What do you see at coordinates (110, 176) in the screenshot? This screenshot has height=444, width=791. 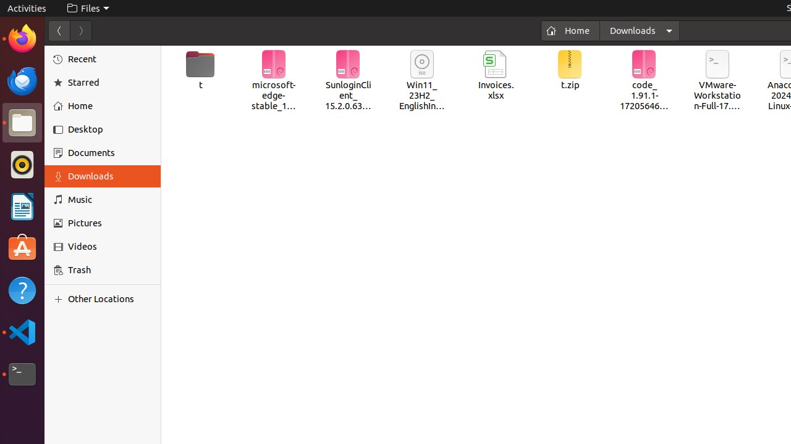 I see `Downloads` at bounding box center [110, 176].